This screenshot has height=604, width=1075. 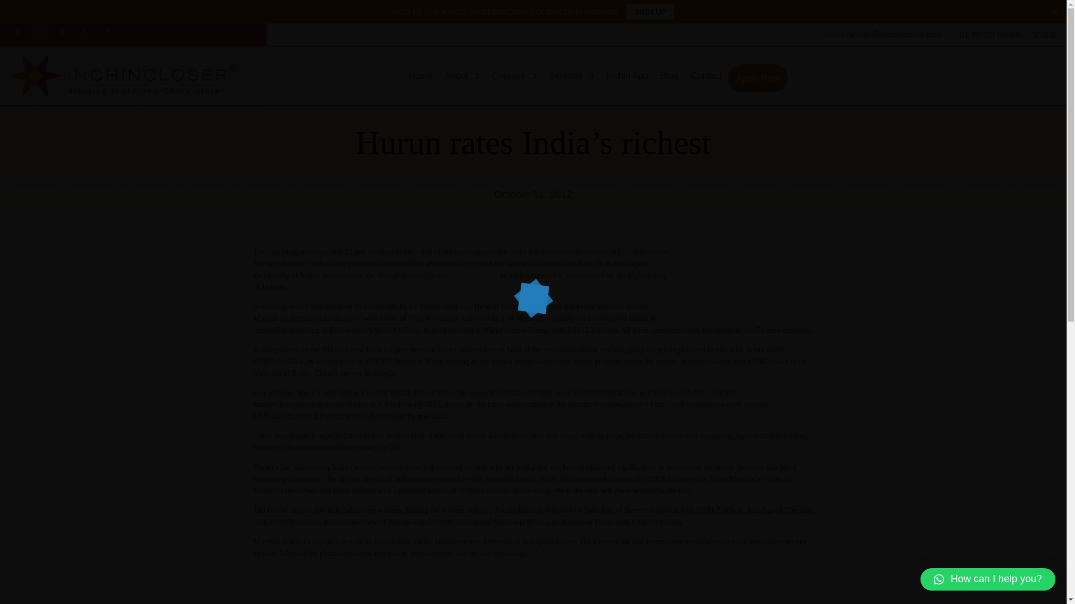 What do you see at coordinates (651, 11) in the screenshot?
I see `SIGN UP` at bounding box center [651, 11].